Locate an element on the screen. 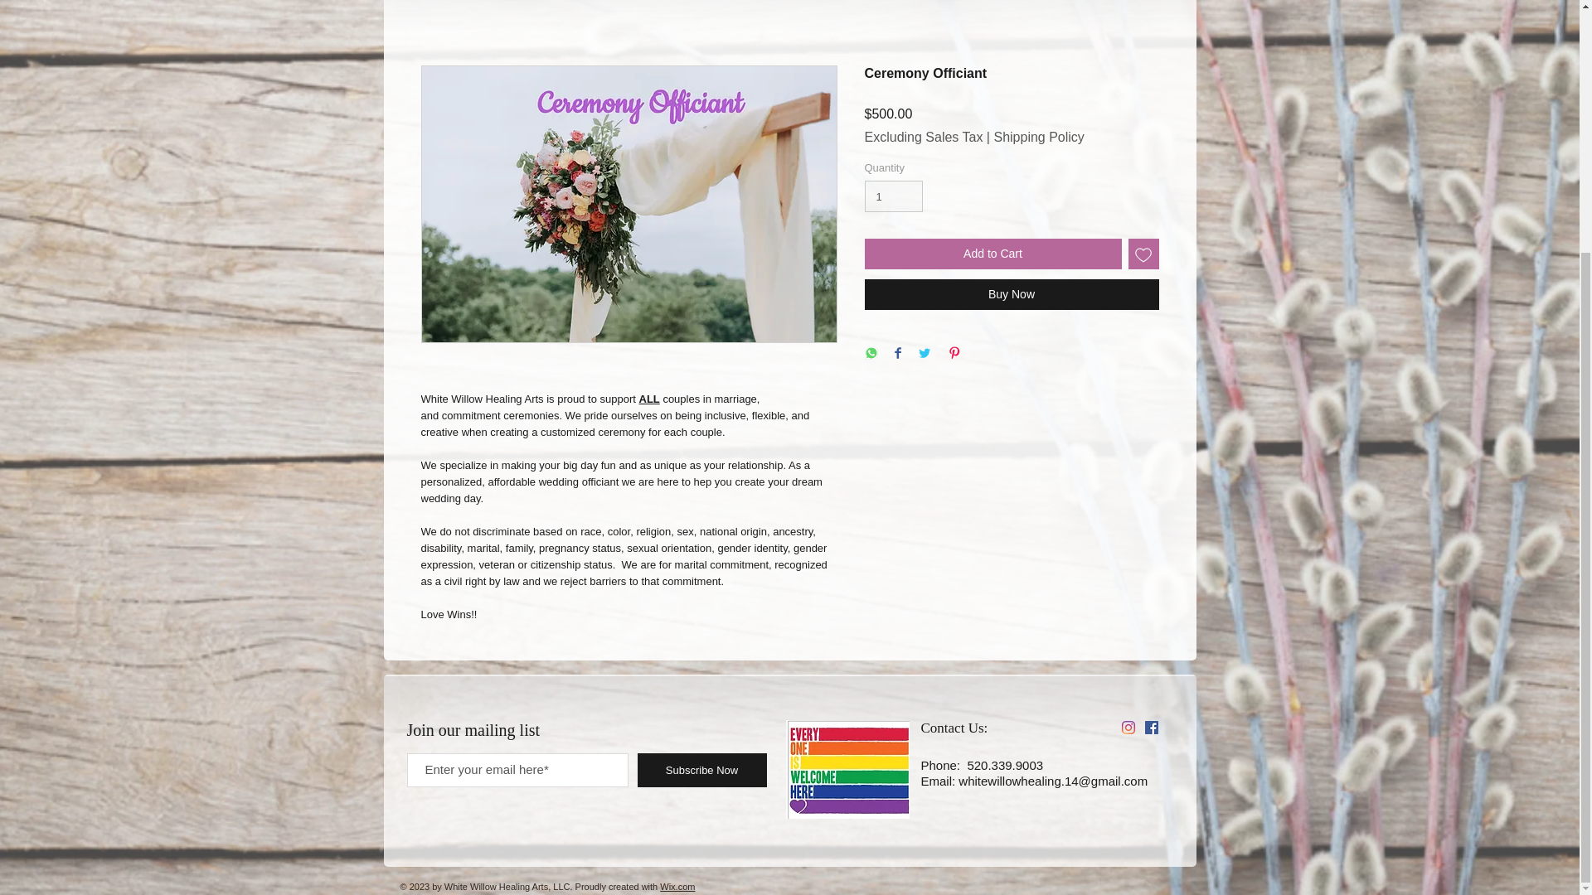  Add to Cart is located at coordinates (992, 254).